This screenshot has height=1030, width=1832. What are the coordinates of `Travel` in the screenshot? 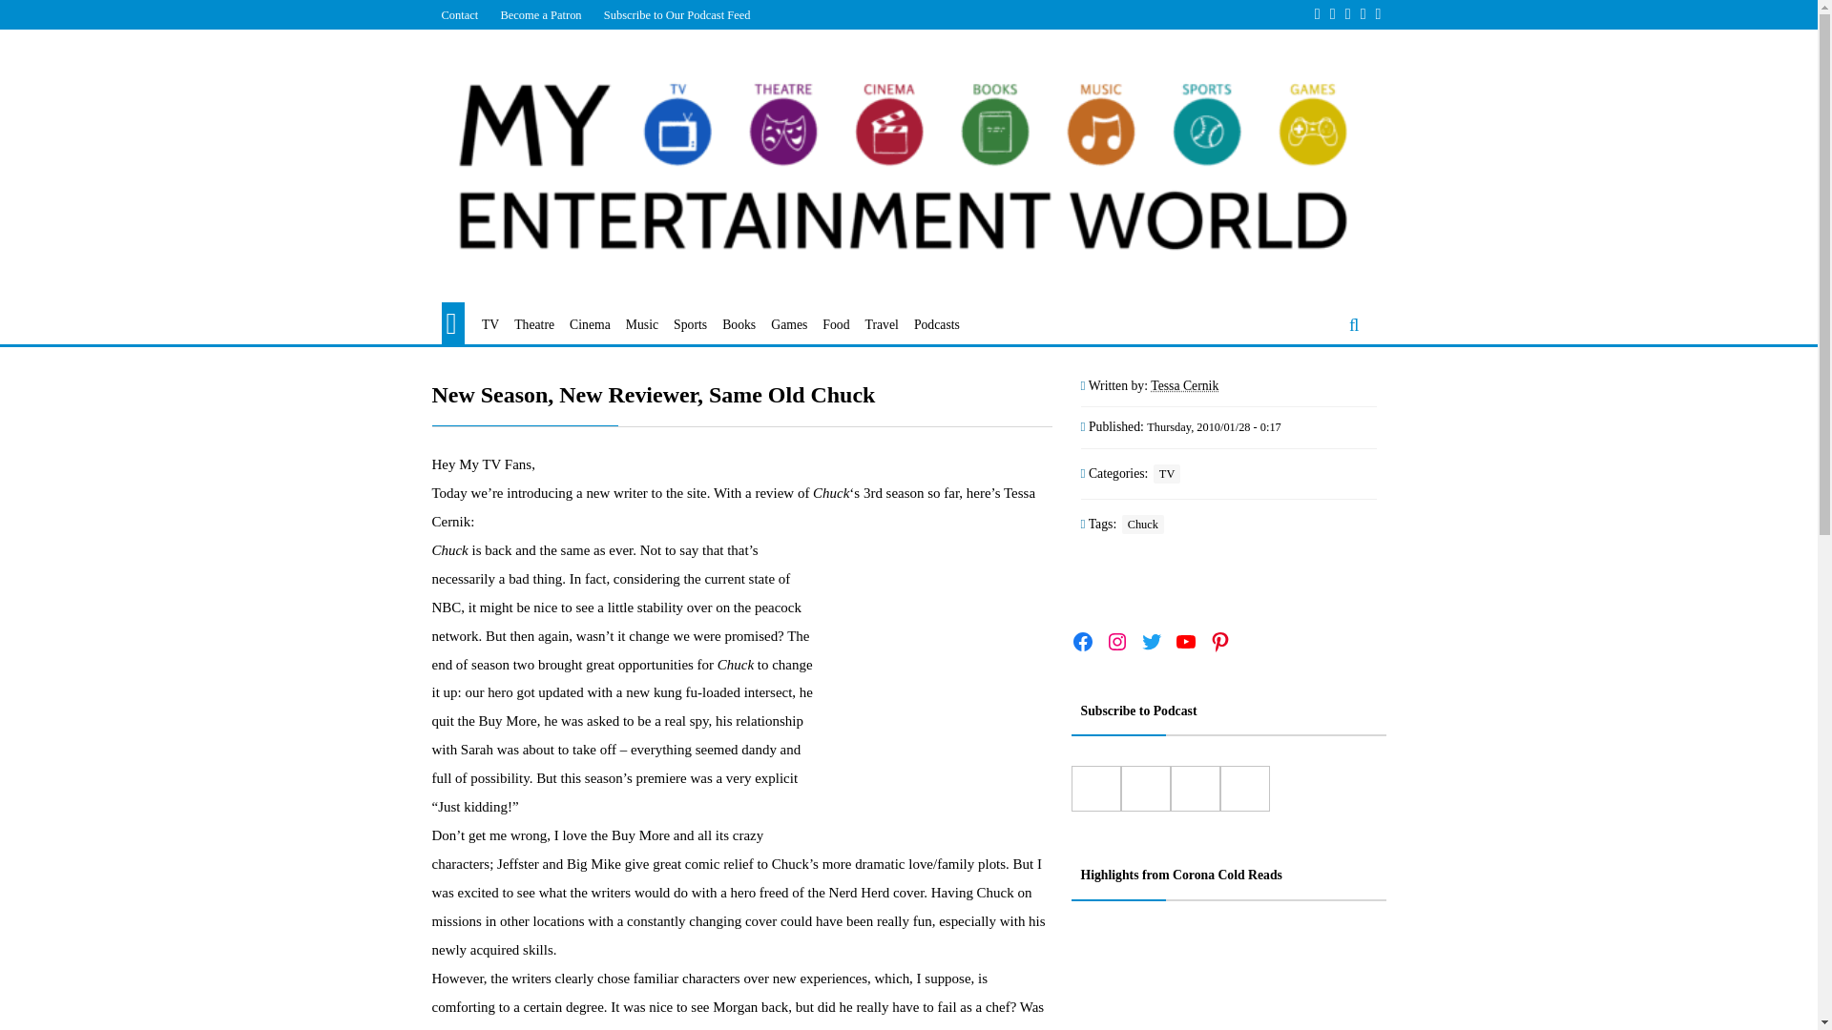 It's located at (882, 325).